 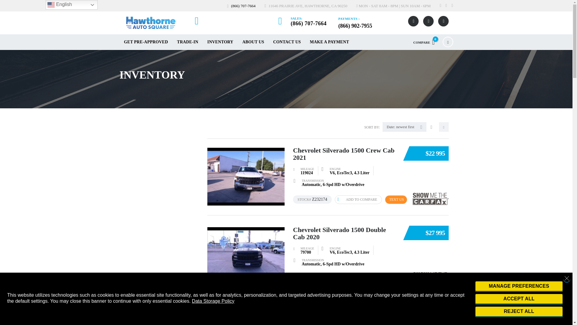 What do you see at coordinates (519, 299) in the screenshot?
I see `ACCEPT ALL` at bounding box center [519, 299].